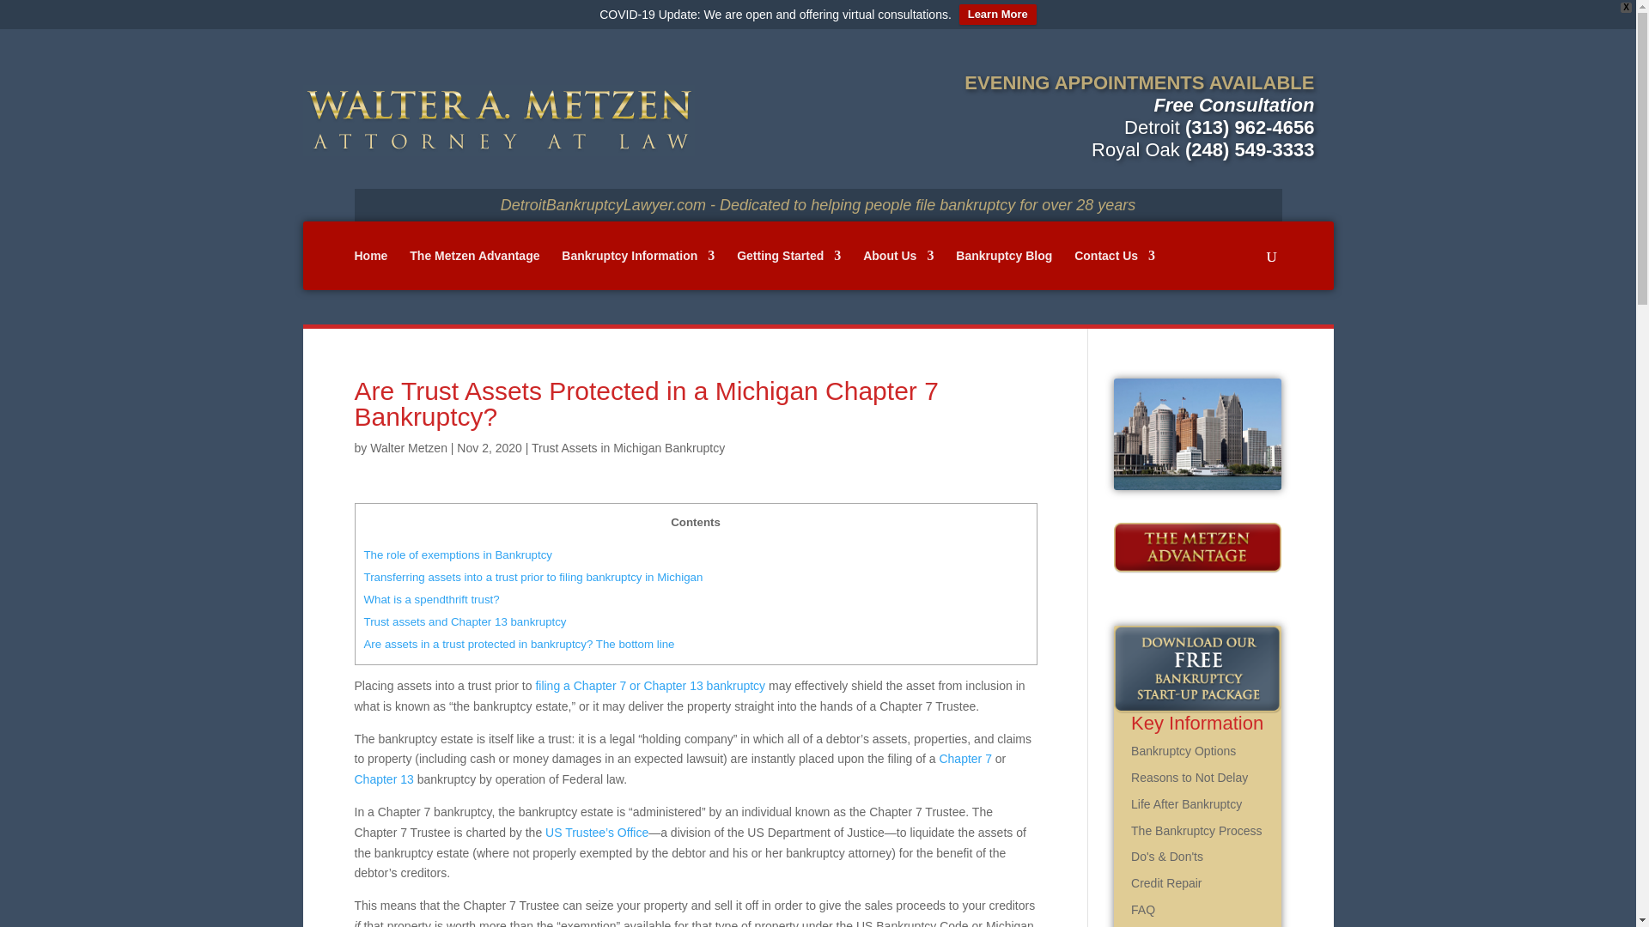 The image size is (1649, 927). Describe the element at coordinates (1115, 270) in the screenshot. I see `Contact Us` at that location.